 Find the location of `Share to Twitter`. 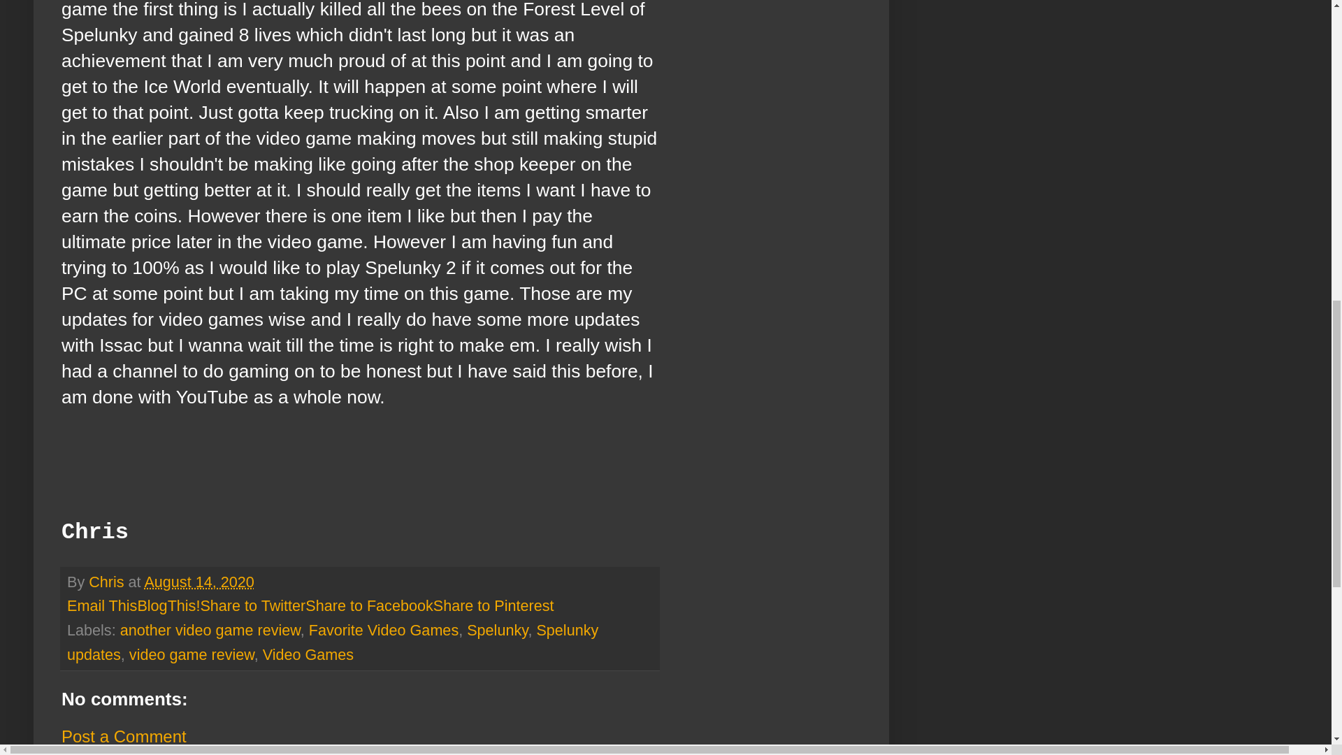

Share to Twitter is located at coordinates (253, 605).